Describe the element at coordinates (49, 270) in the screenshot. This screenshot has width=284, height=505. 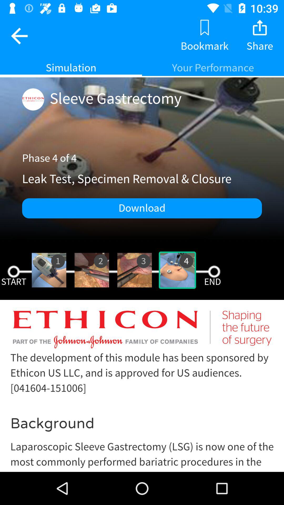
I see `click on image next to start option` at that location.